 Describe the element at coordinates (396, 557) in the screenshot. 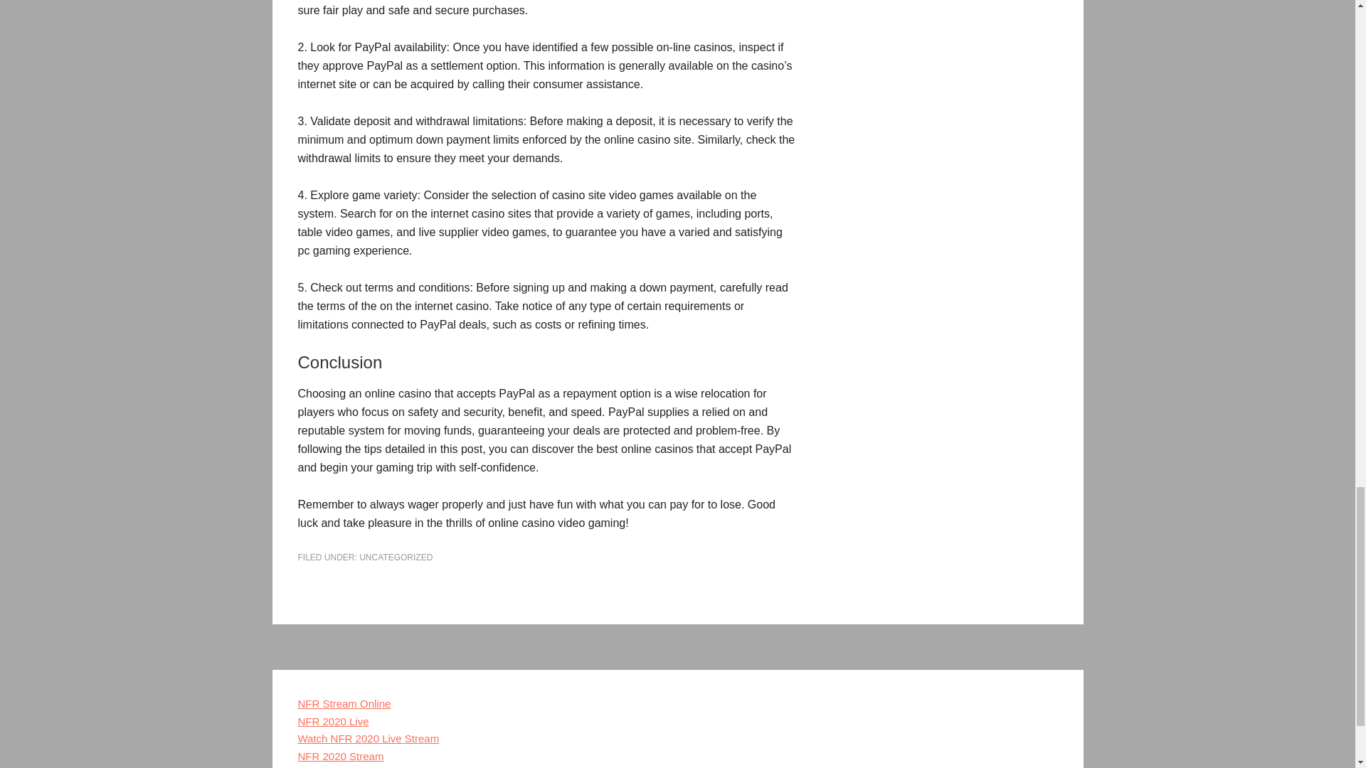

I see `UNCATEGORIZED` at that location.